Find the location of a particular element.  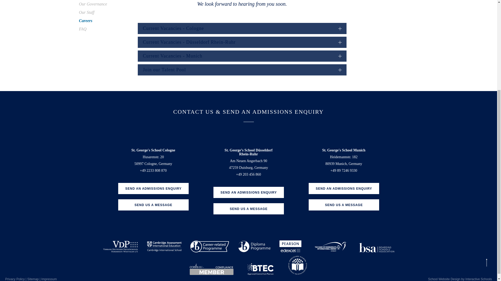

Send an Admissions Enquiry is located at coordinates (153, 188).